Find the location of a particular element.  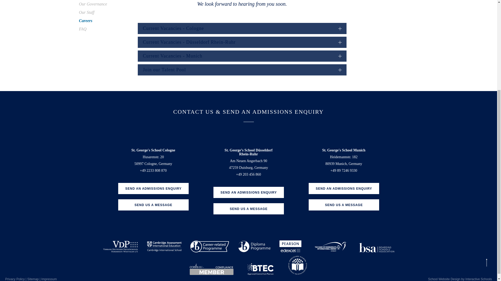

Send an Admissions Enquiry is located at coordinates (153, 188).